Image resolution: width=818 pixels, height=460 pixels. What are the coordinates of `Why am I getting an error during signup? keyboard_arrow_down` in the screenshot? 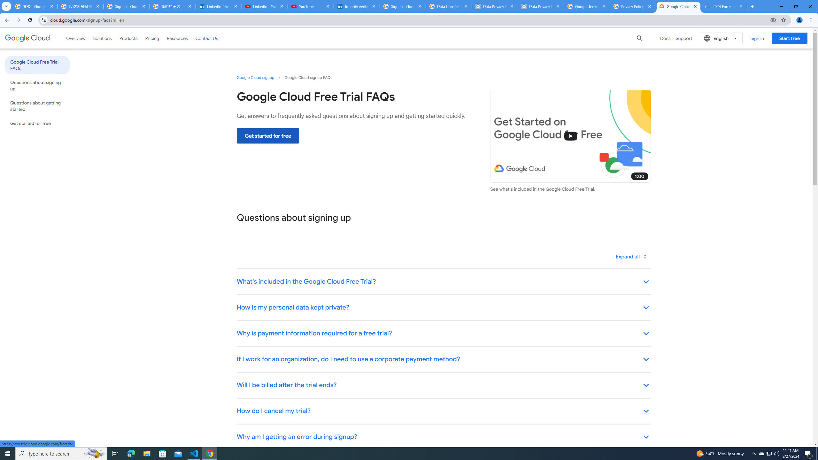 It's located at (444, 437).